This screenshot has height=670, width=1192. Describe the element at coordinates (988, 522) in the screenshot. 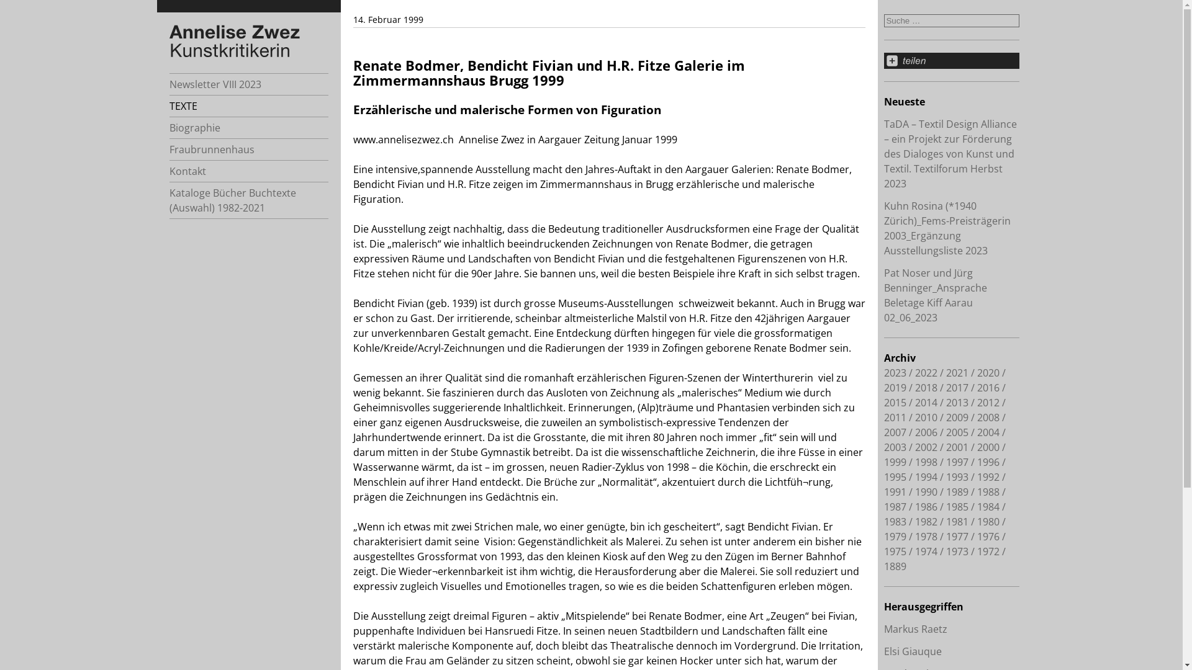

I see `1980` at that location.